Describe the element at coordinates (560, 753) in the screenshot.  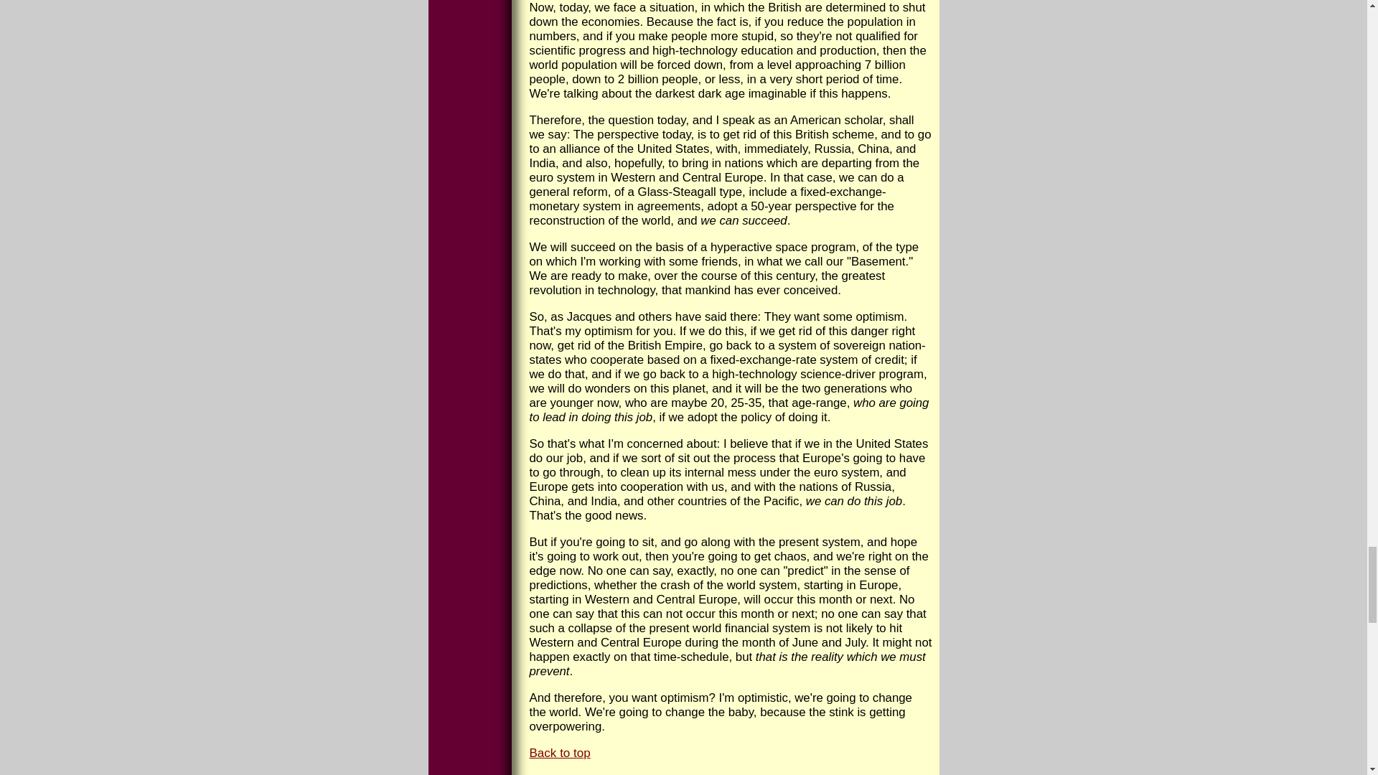
I see `Back to top` at that location.